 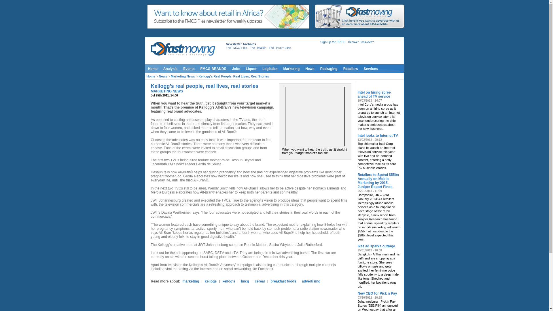 What do you see at coordinates (361, 42) in the screenshot?
I see `Recover Password?` at bounding box center [361, 42].